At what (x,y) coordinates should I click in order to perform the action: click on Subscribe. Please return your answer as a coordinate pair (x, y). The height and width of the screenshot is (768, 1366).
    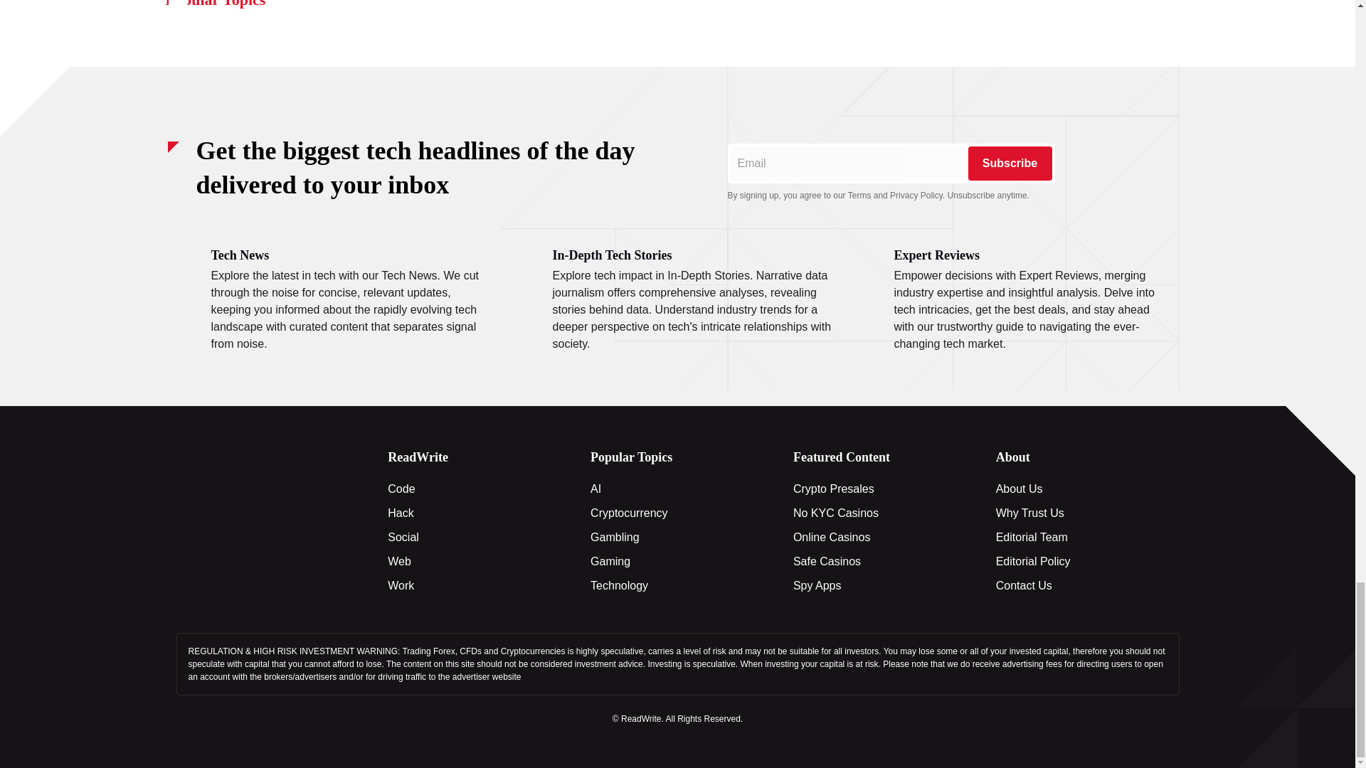
    Looking at the image, I should click on (1009, 164).